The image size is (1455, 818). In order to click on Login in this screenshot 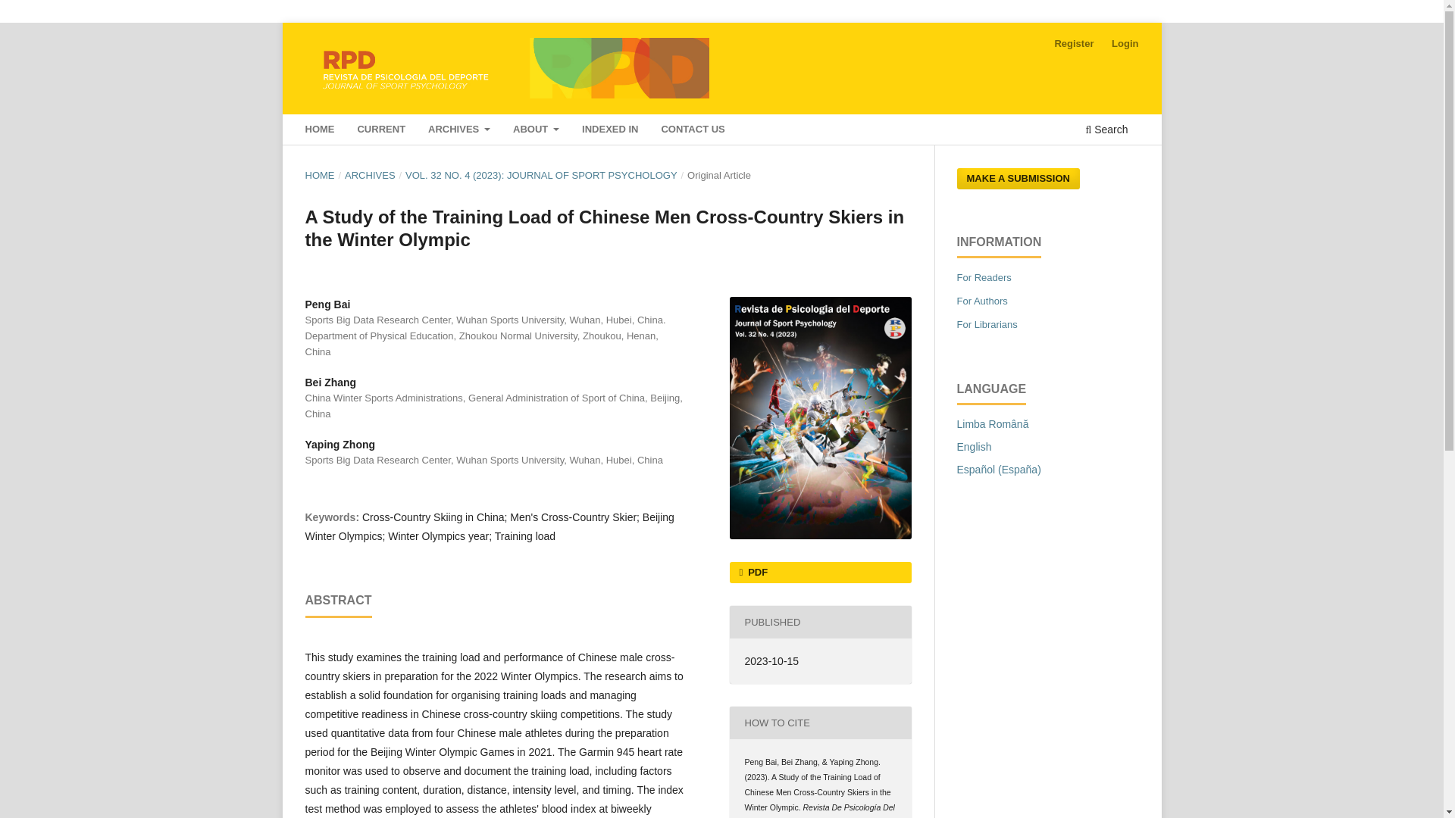, I will do `click(1125, 44)`.